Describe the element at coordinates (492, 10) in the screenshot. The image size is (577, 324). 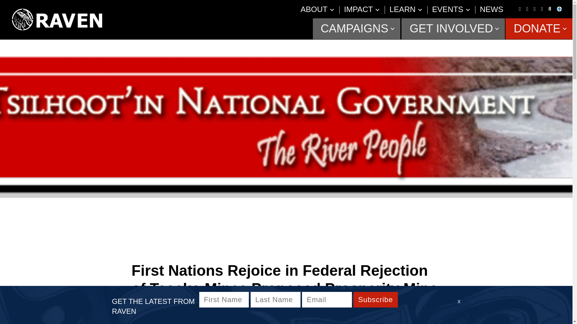
I see `NEWS` at that location.